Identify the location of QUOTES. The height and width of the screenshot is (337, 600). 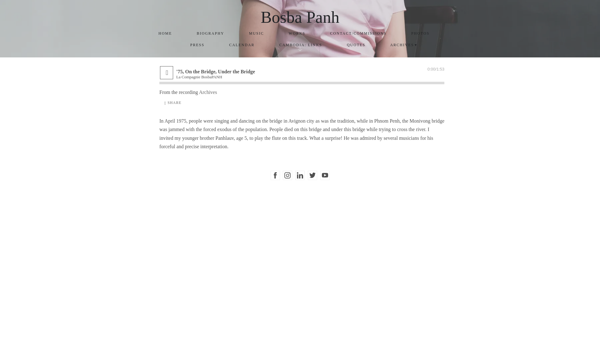
(356, 45).